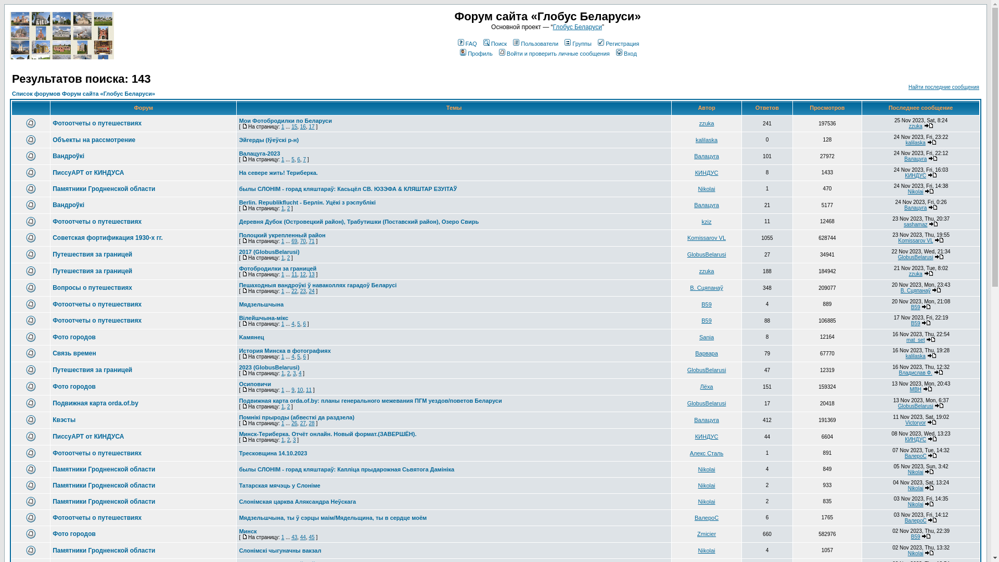  I want to click on 4, so click(293, 357).